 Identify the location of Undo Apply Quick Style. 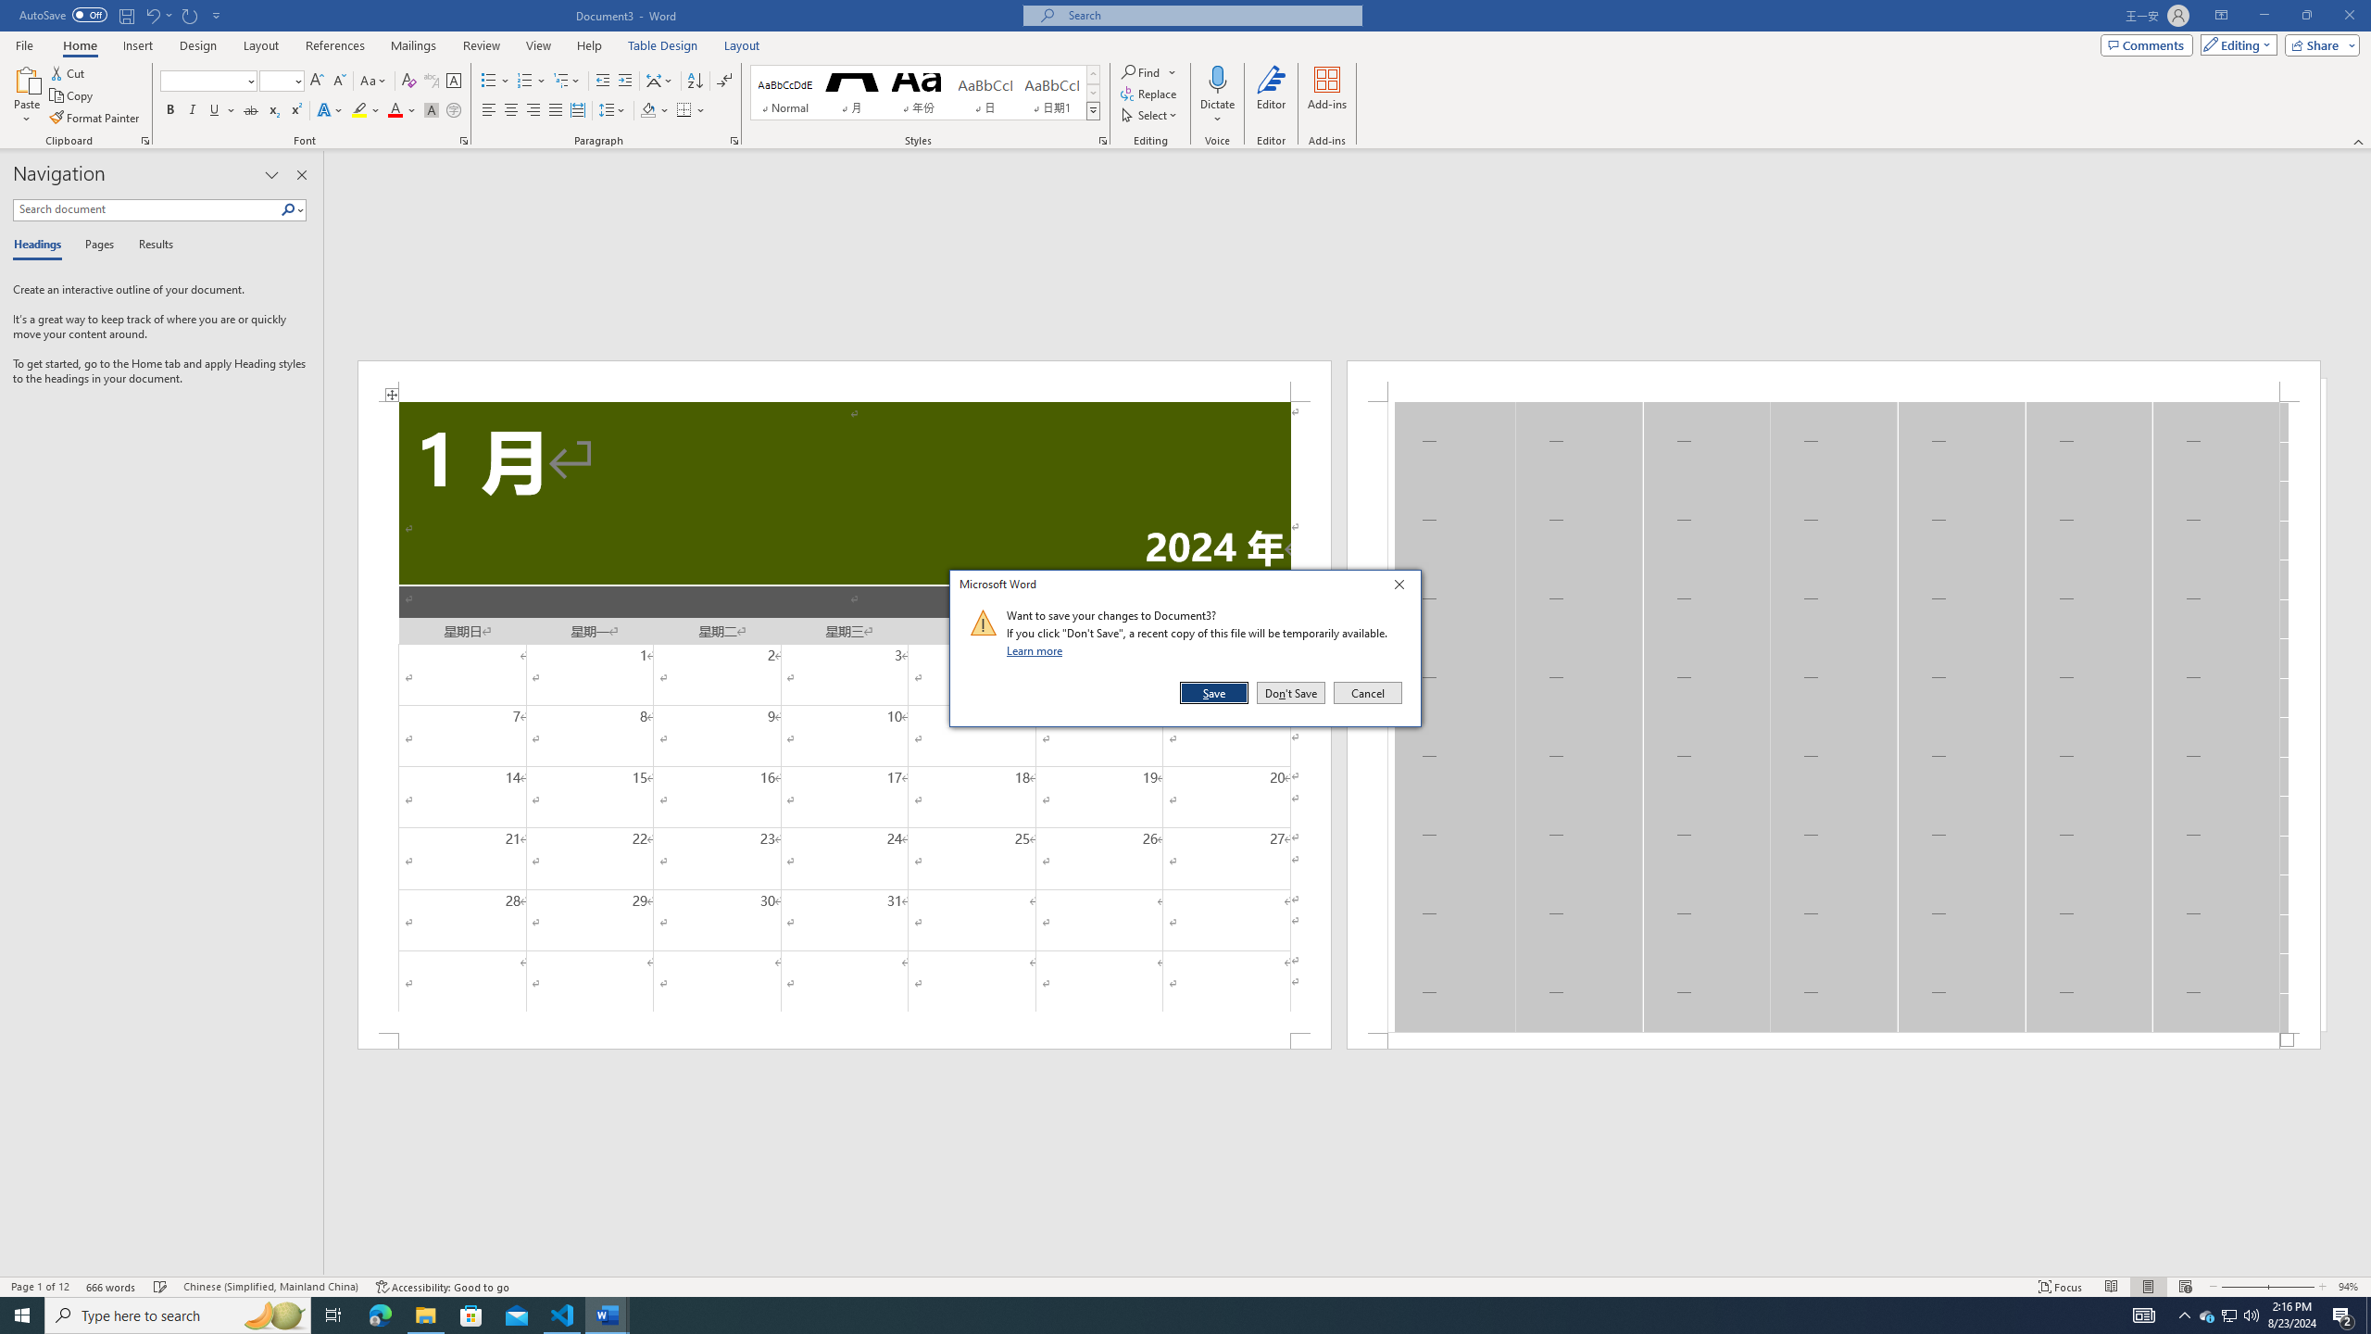
(157, 15).